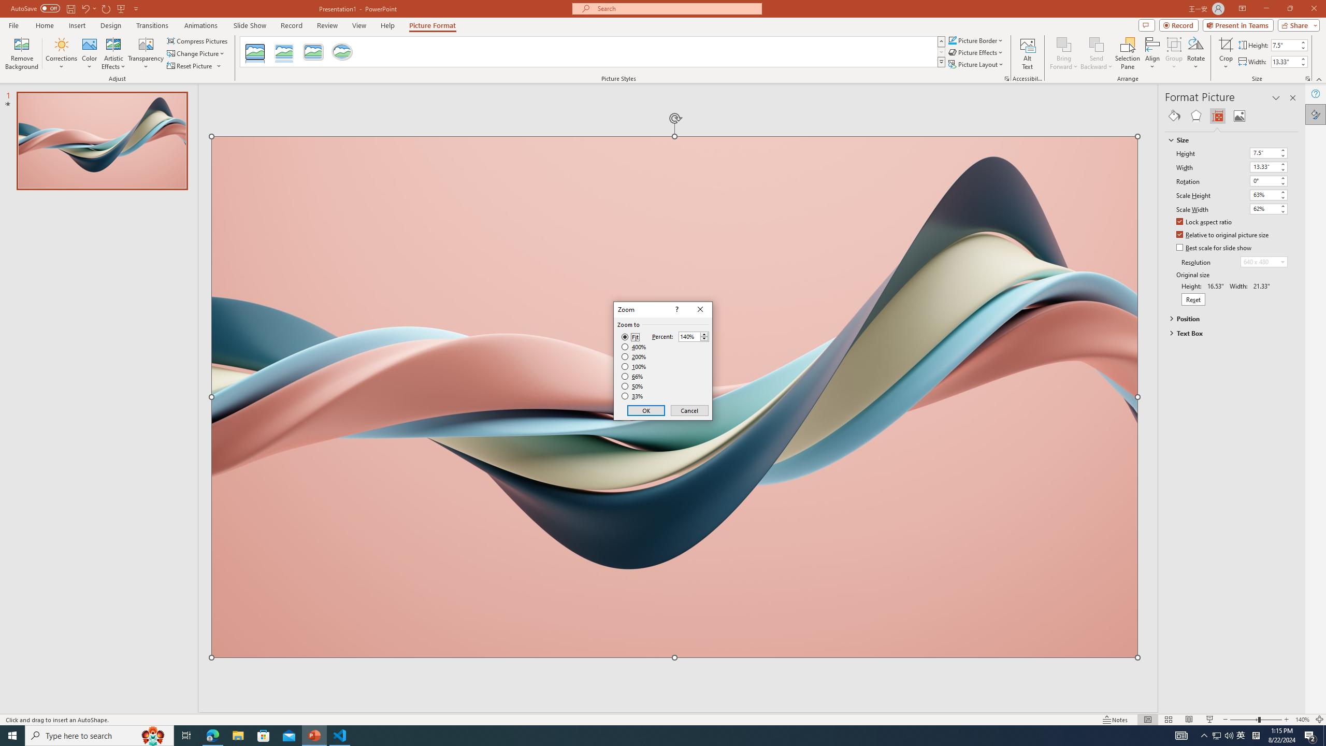  I want to click on Relative to original picture size, so click(1223, 235).